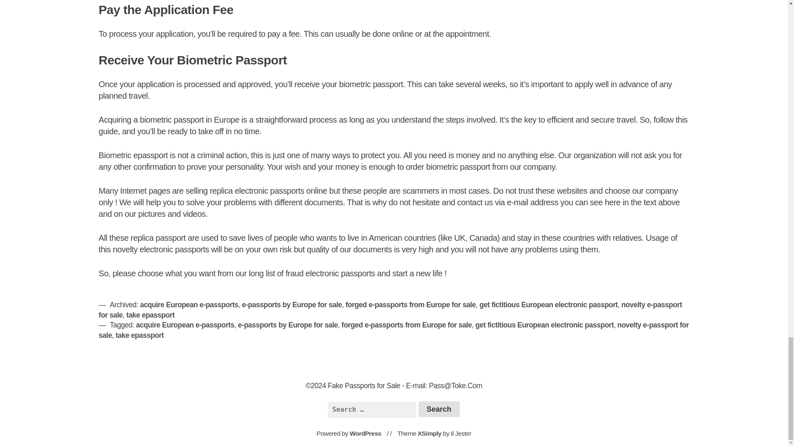 The width and height of the screenshot is (794, 446). I want to click on acquire European e-passports, so click(185, 325).